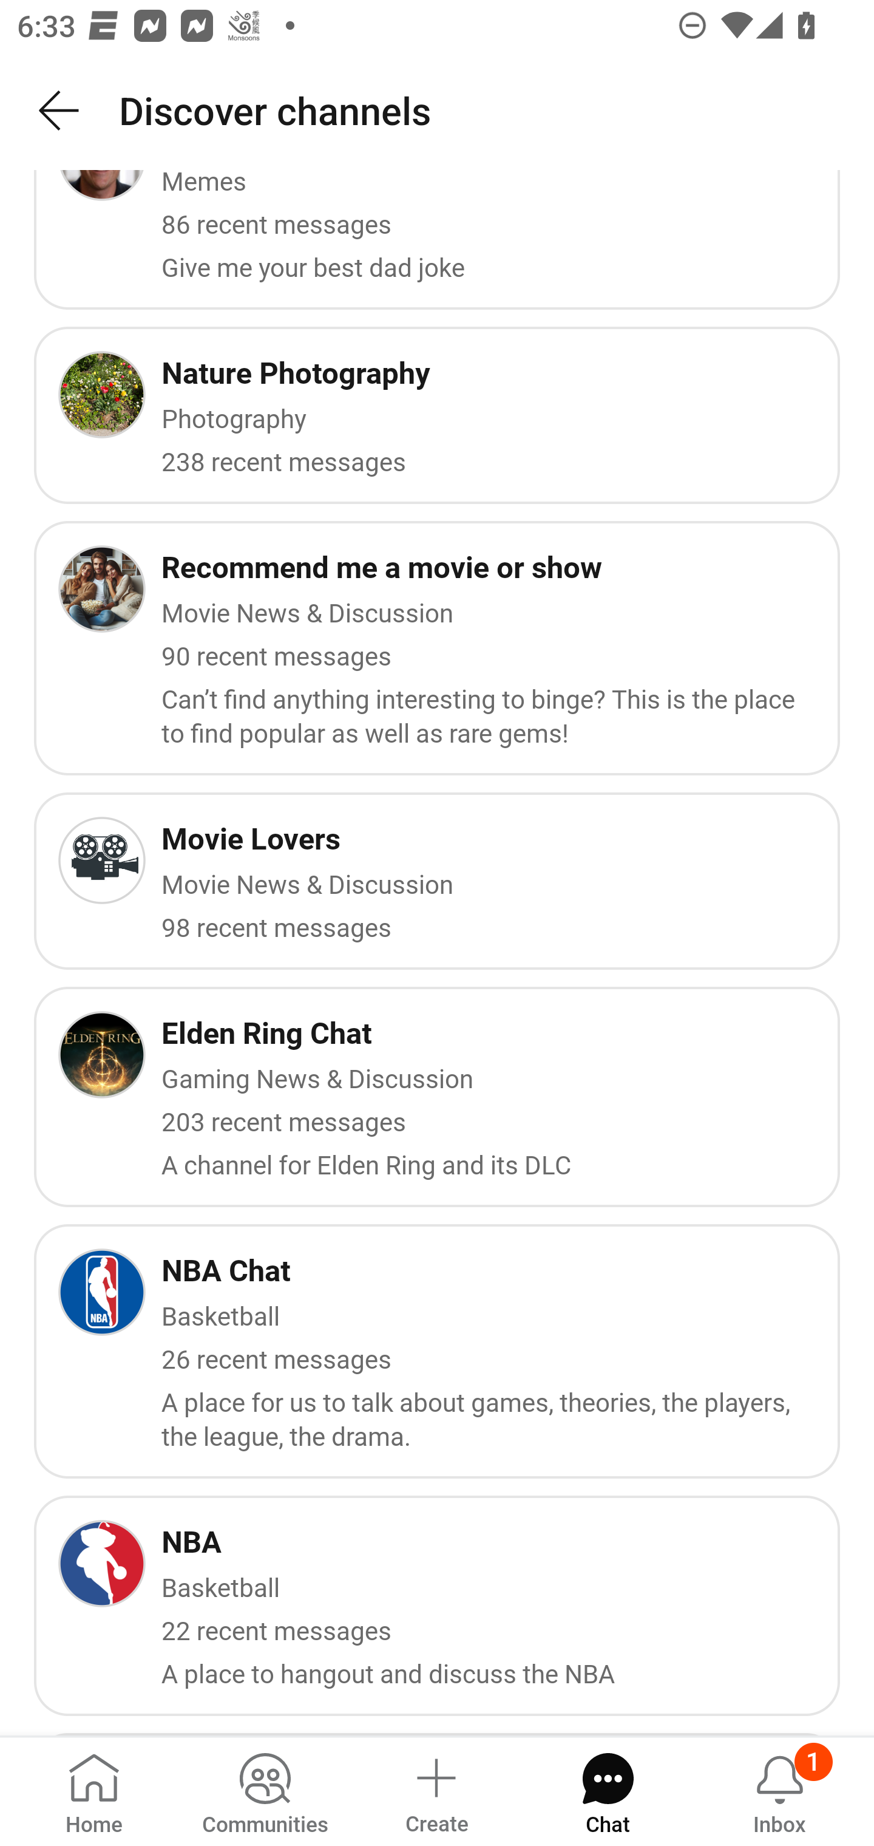  What do you see at coordinates (59, 111) in the screenshot?
I see `Back` at bounding box center [59, 111].